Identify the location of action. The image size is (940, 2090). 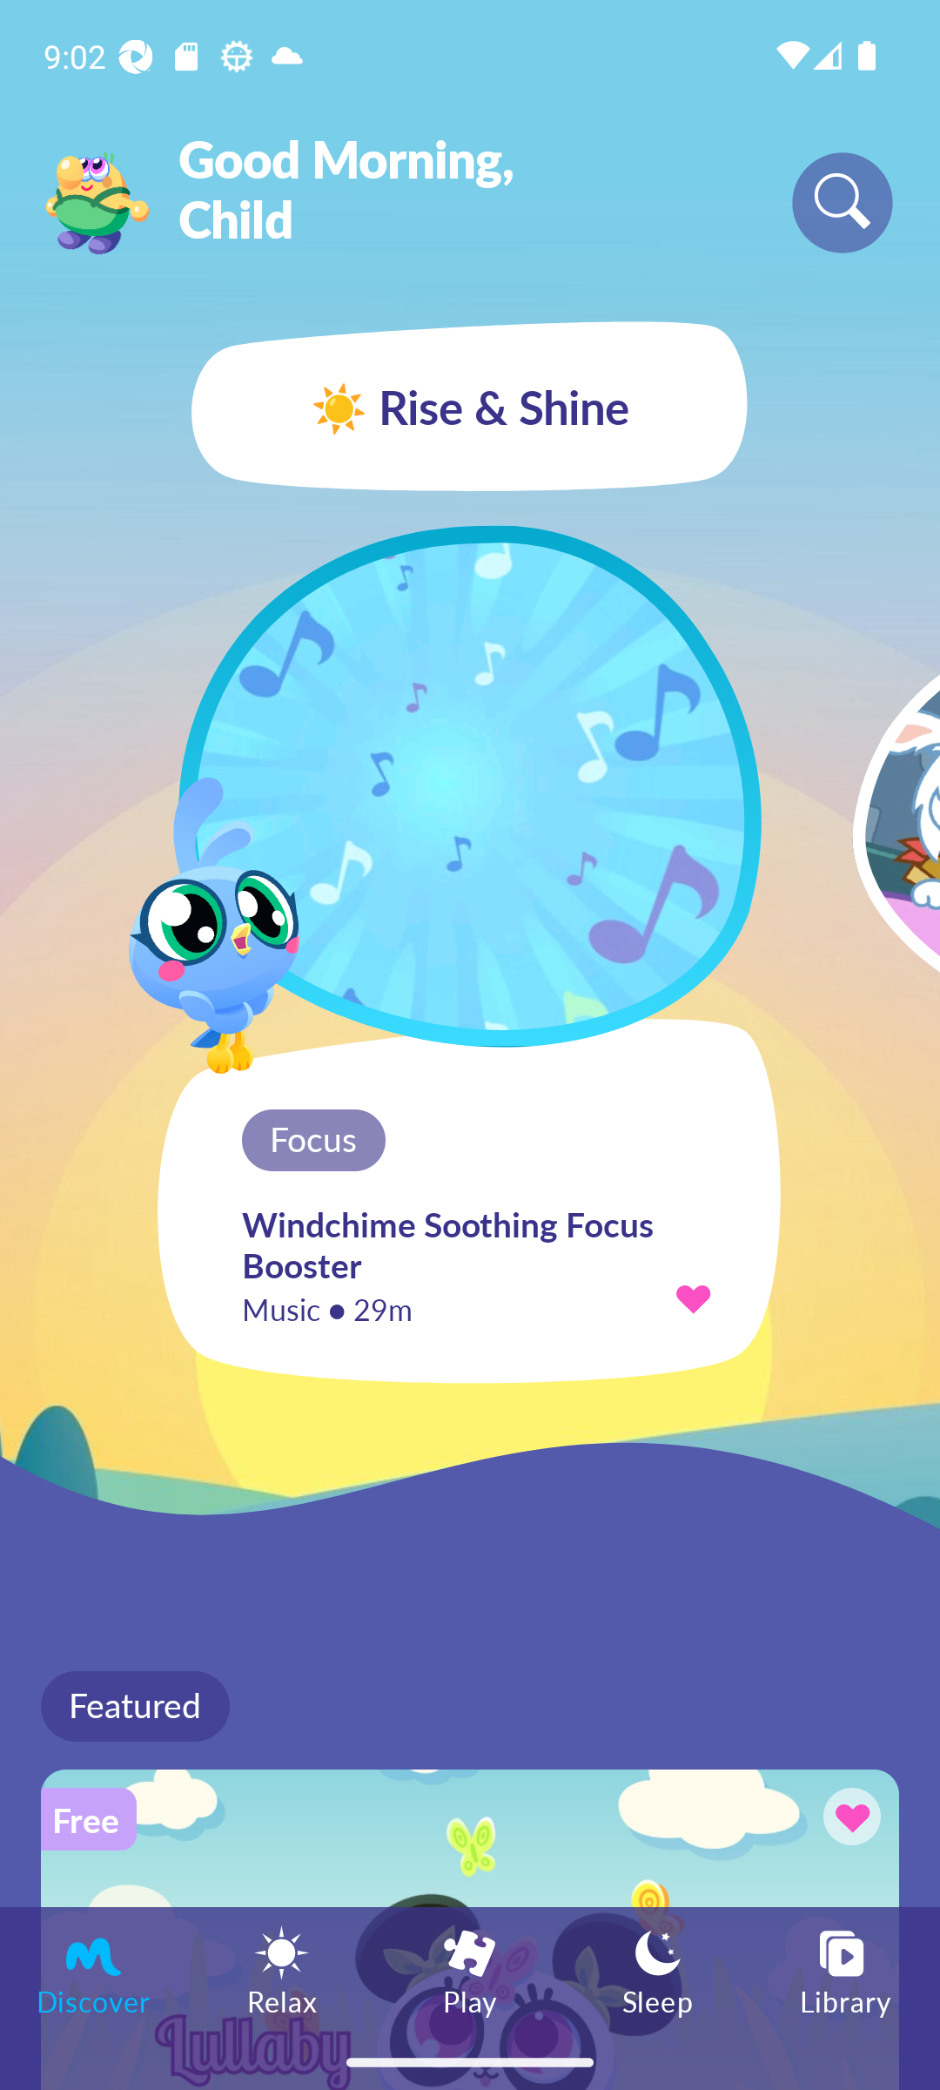
(693, 1298).